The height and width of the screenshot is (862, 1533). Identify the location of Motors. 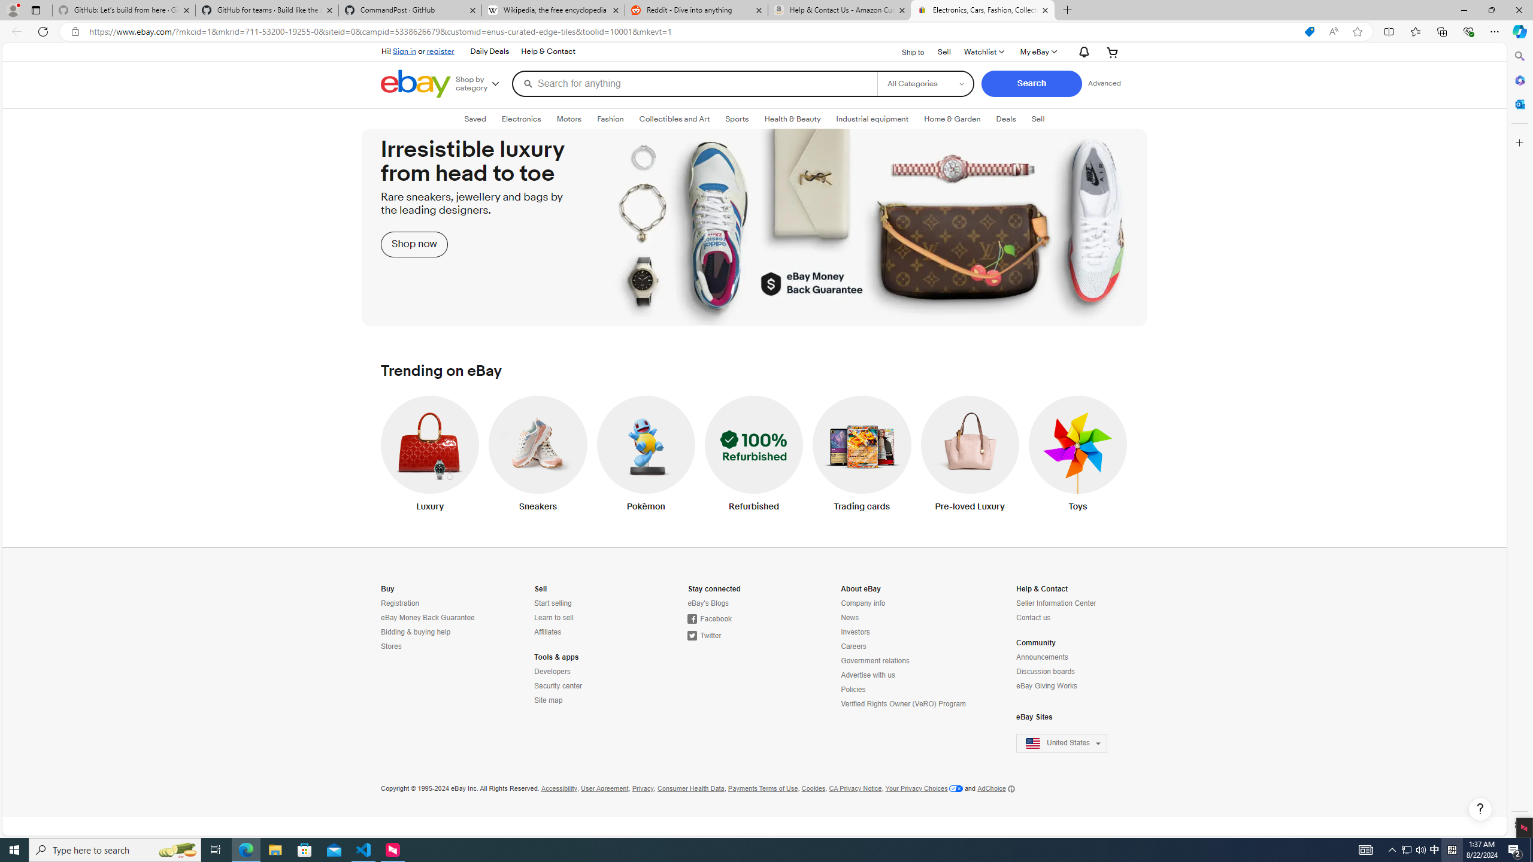
(569, 119).